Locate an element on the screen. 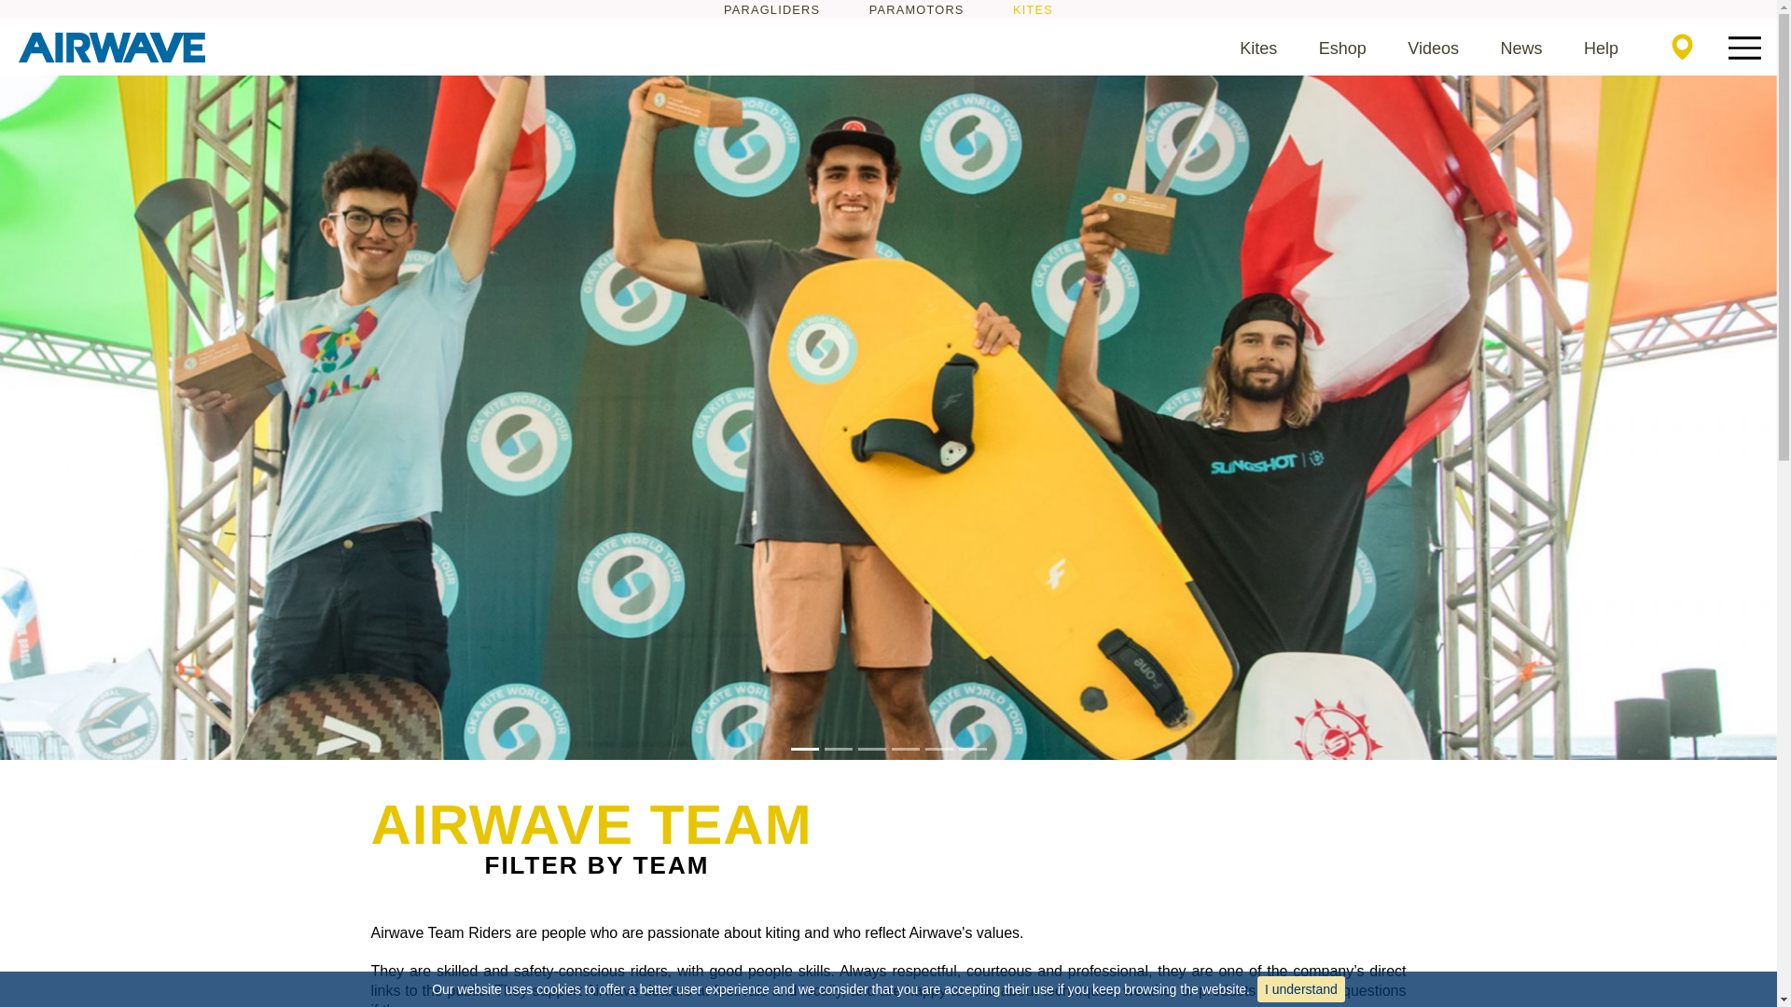 Image resolution: width=1791 pixels, height=1007 pixels. Videos is located at coordinates (1433, 48).